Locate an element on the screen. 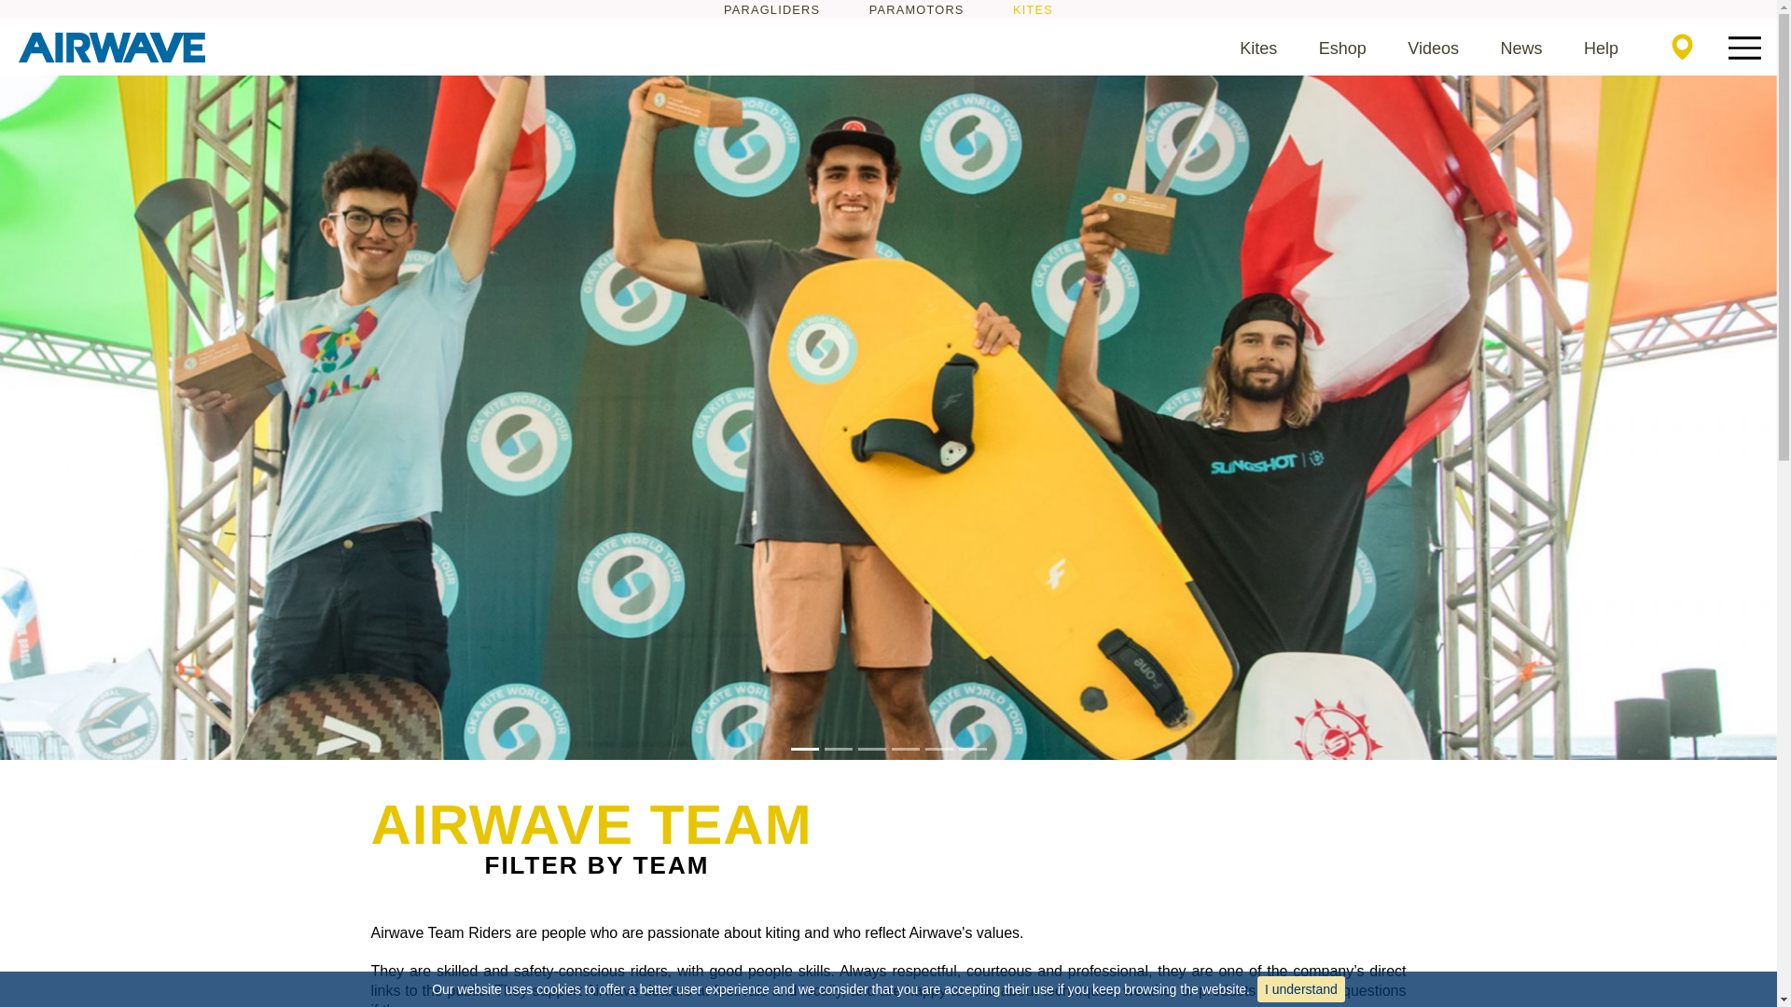 Image resolution: width=1791 pixels, height=1007 pixels. Videos is located at coordinates (1433, 48).